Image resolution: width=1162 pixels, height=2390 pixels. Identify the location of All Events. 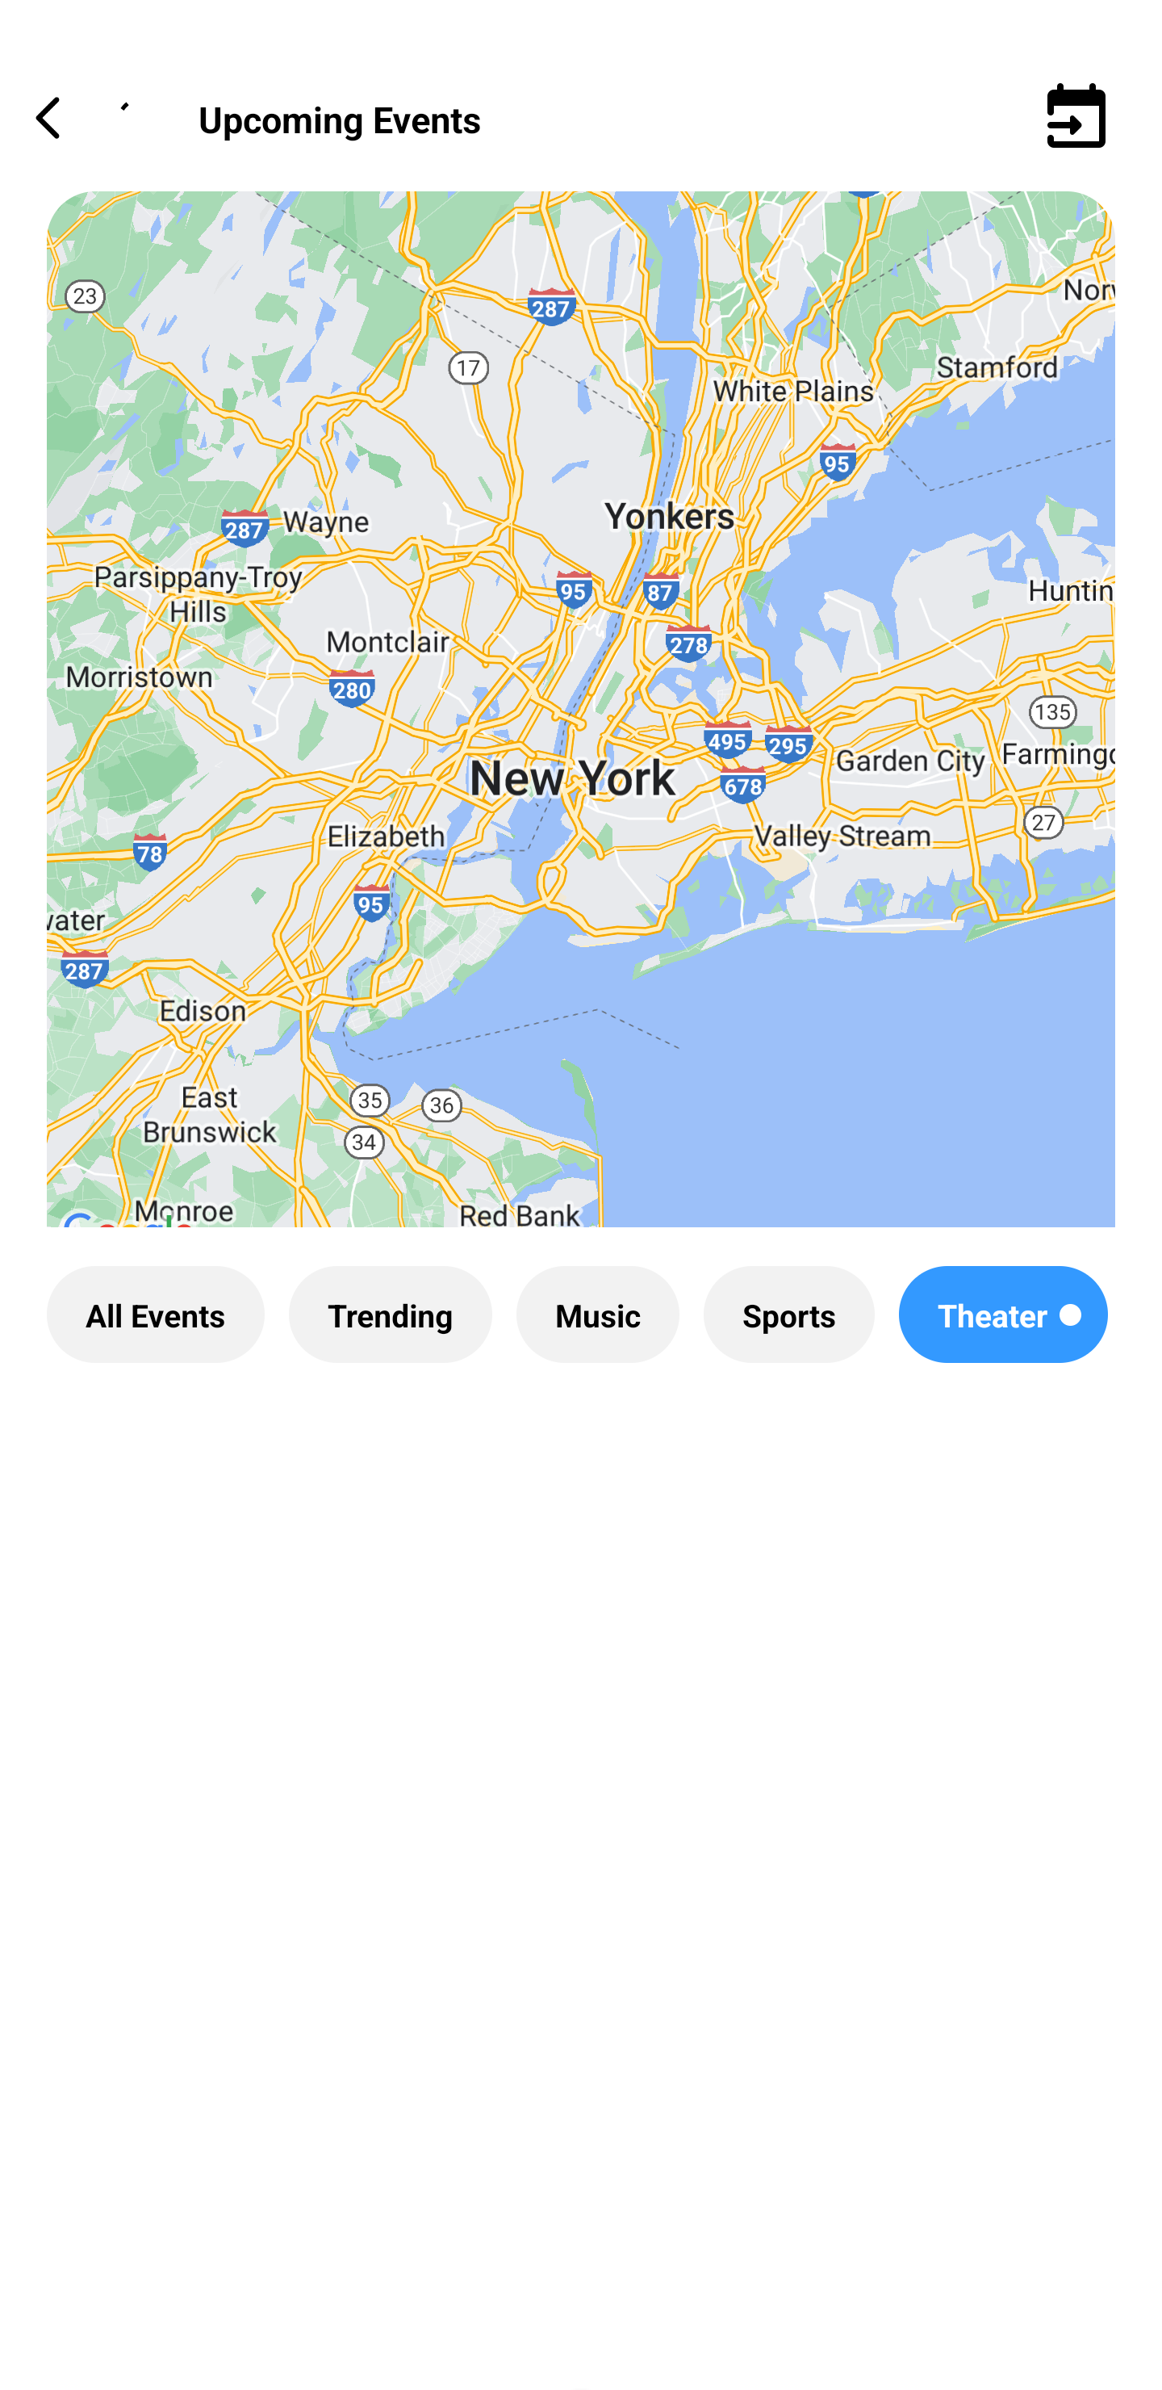
(155, 1314).